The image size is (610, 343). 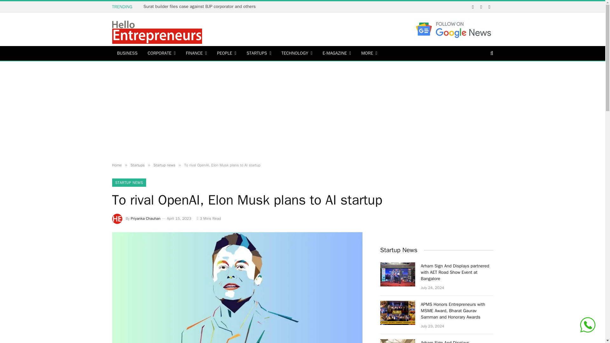 I want to click on Surat builder files case against BJP corporator and others, so click(x=201, y=6).